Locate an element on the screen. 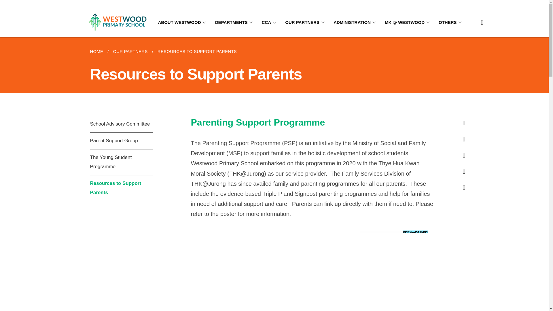  ABOUT WESTWOOD is located at coordinates (183, 22).